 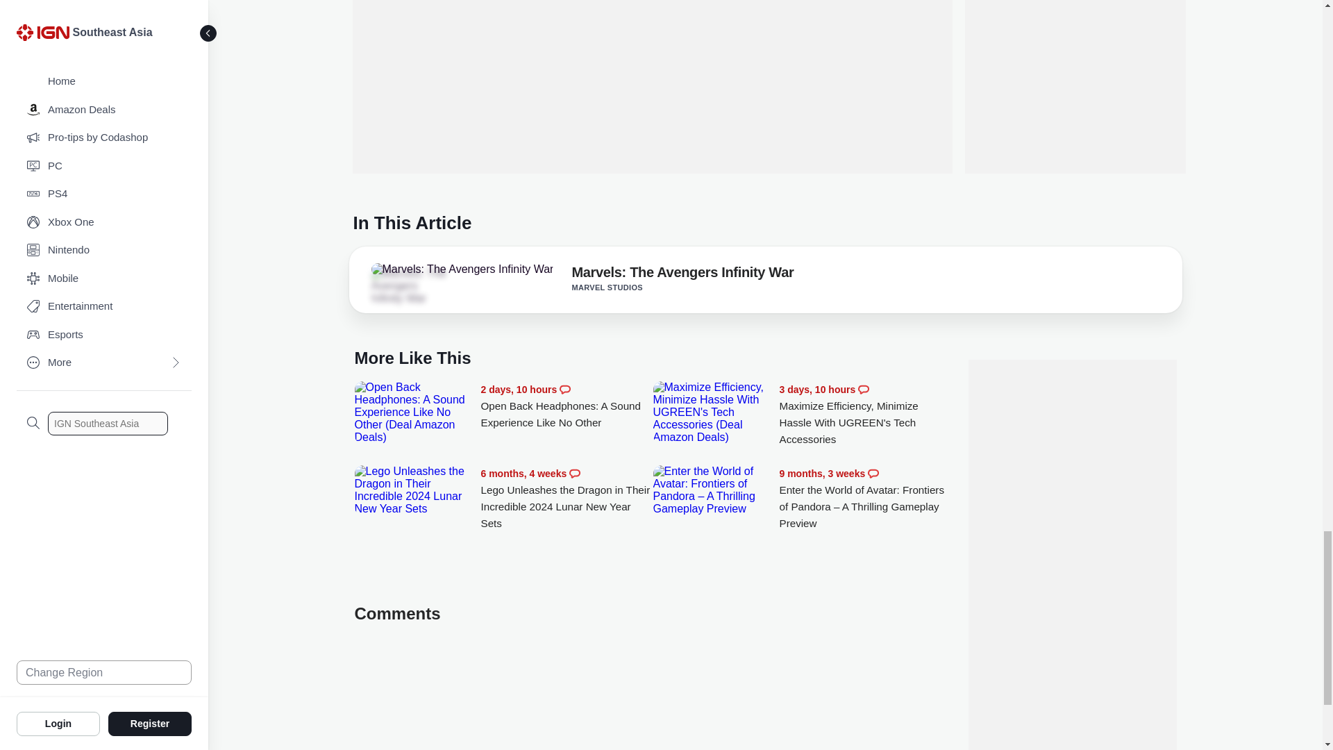 What do you see at coordinates (682, 275) in the screenshot?
I see `Marvels: The Avengers Infinity War` at bounding box center [682, 275].